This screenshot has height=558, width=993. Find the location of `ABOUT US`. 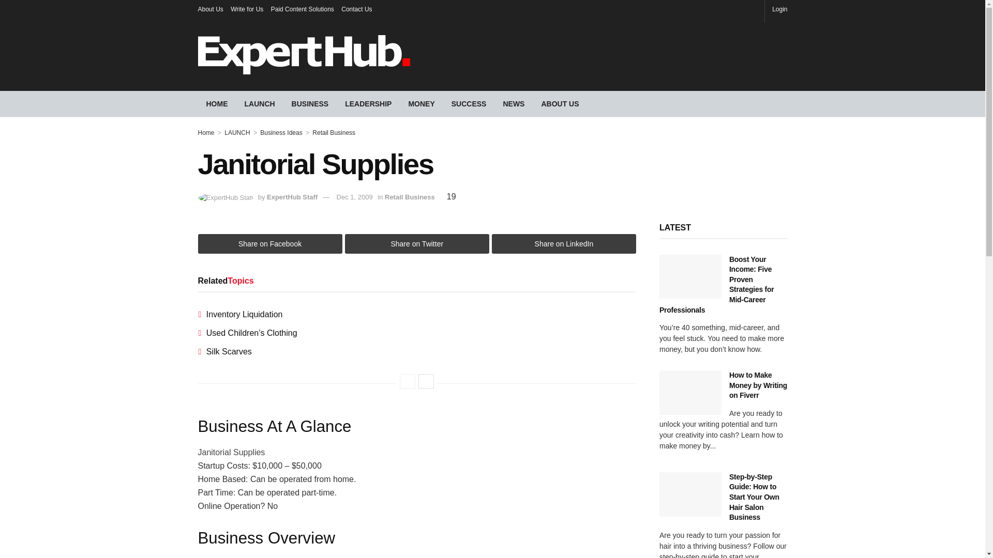

ABOUT US is located at coordinates (560, 103).